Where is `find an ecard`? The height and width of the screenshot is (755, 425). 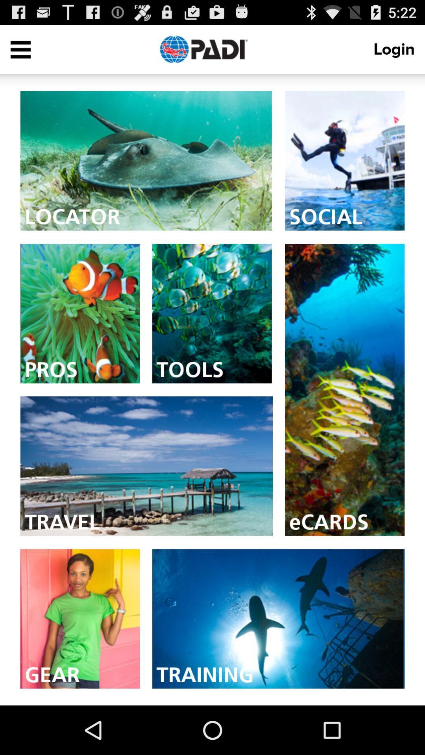
find an ecard is located at coordinates (345, 390).